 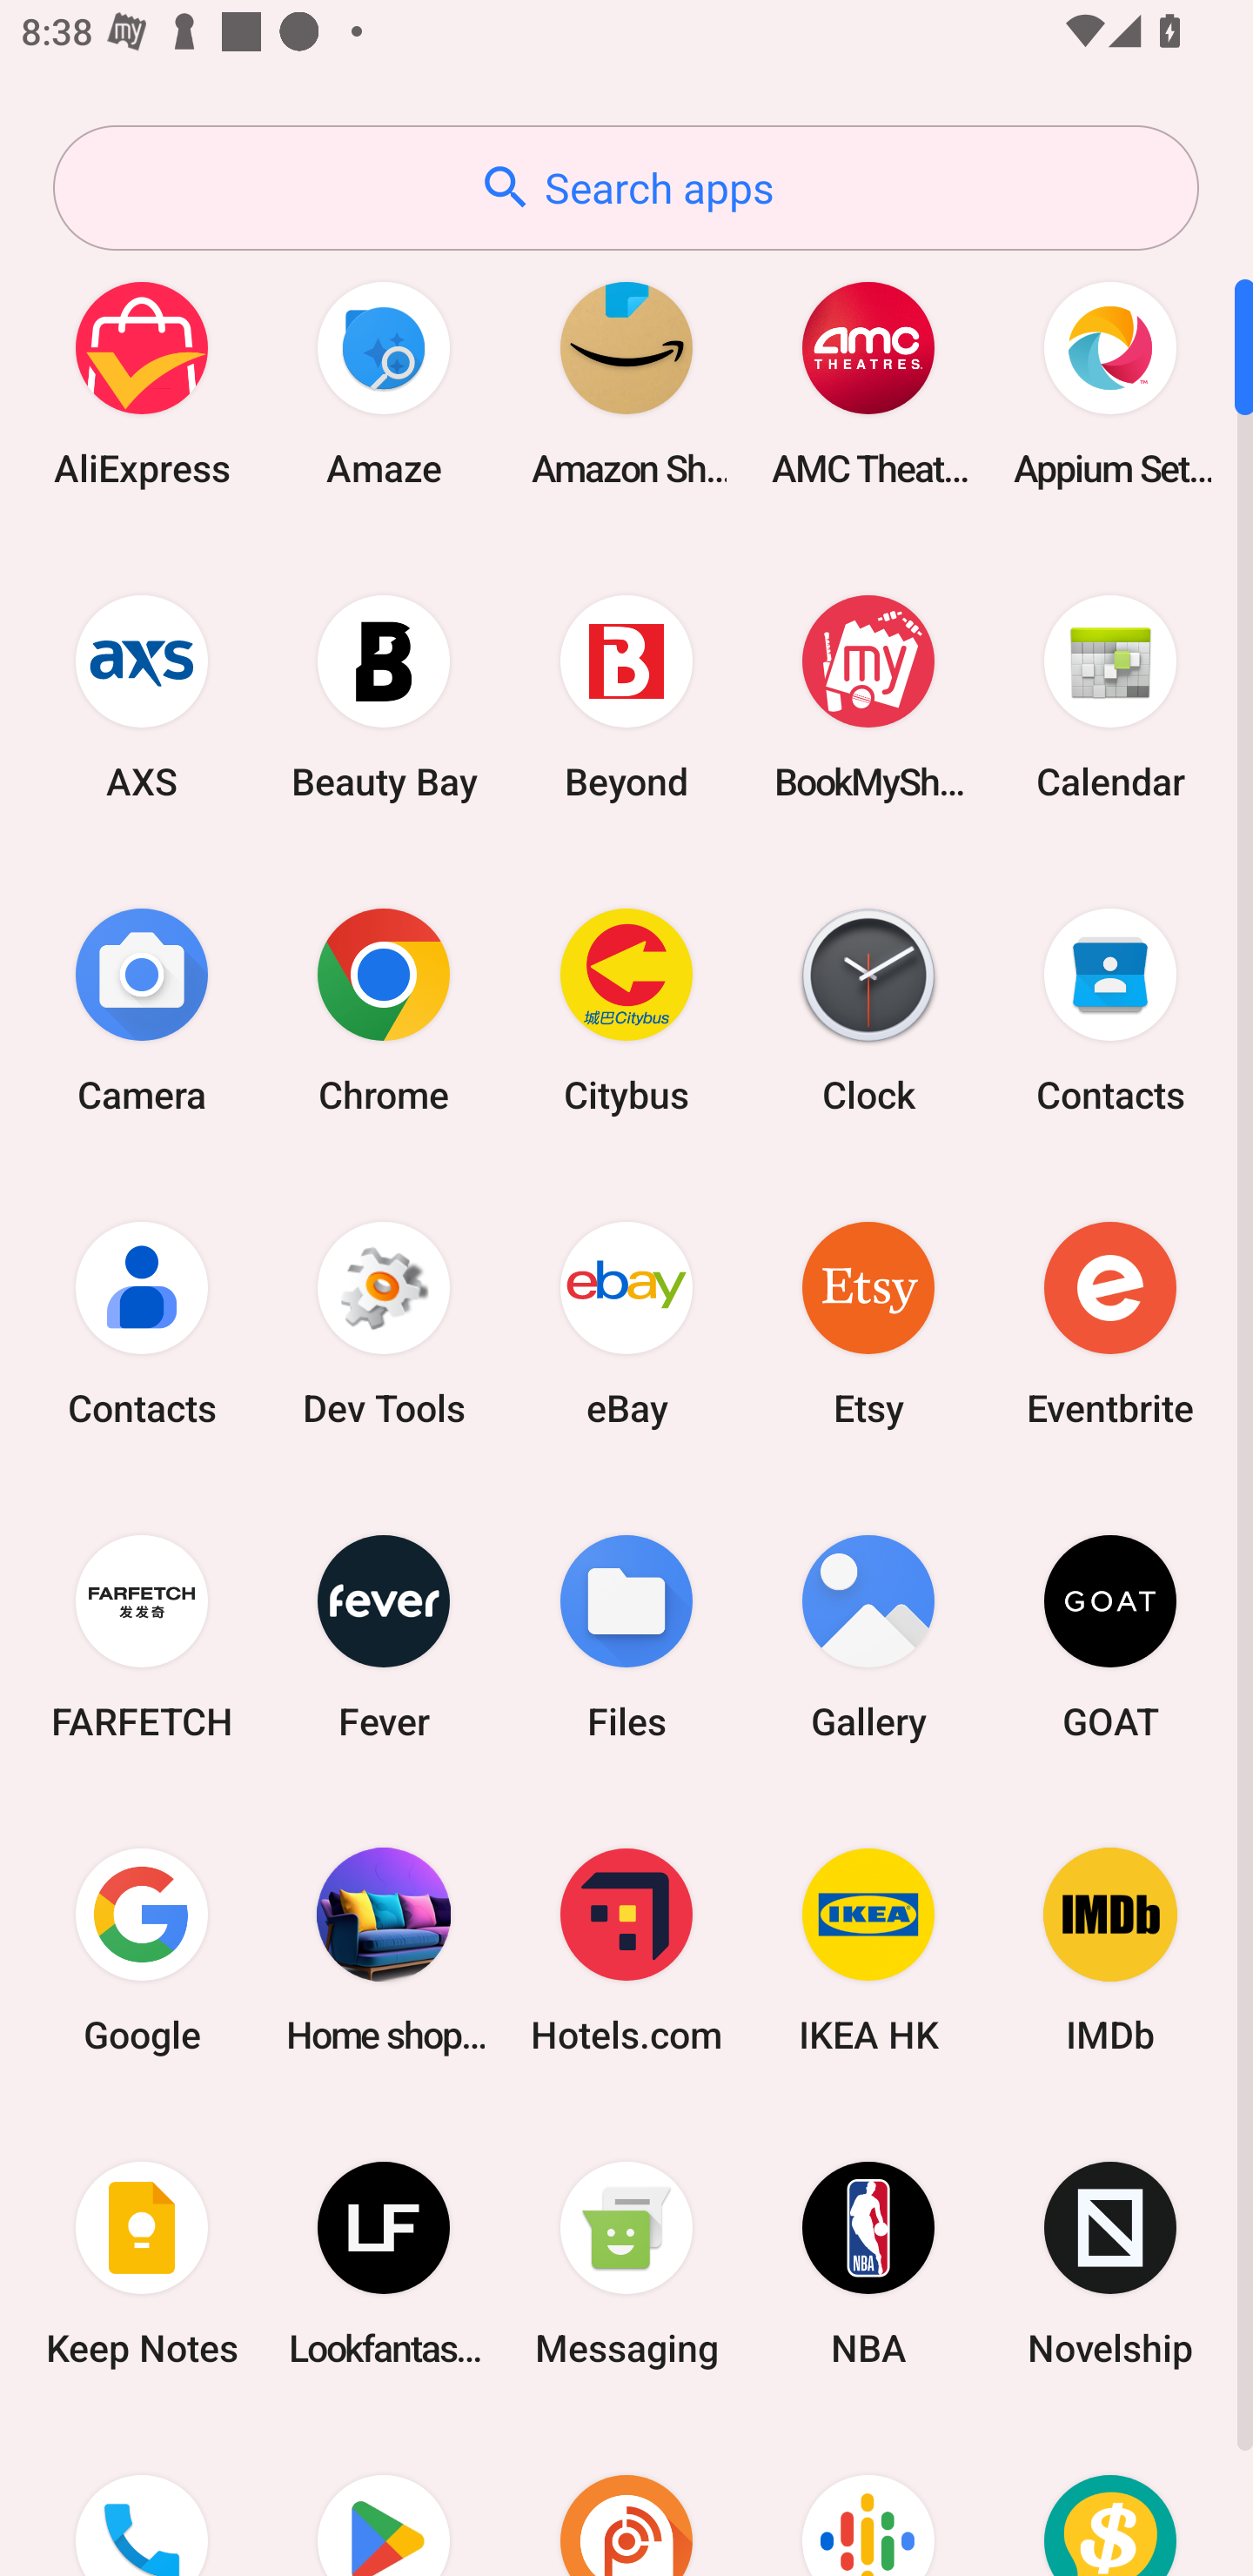 What do you see at coordinates (1110, 696) in the screenshot?
I see `Calendar` at bounding box center [1110, 696].